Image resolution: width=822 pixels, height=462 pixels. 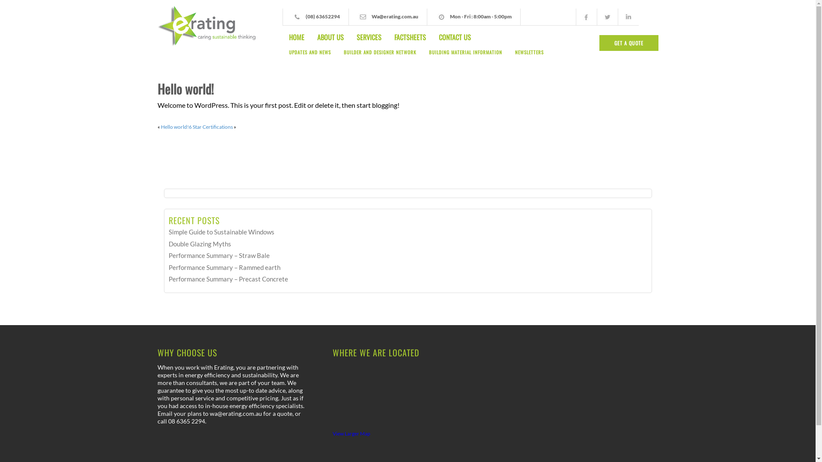 I want to click on HOME, so click(x=297, y=37).